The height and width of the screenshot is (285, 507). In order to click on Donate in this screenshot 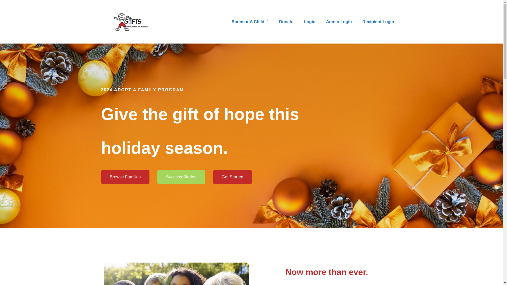, I will do `click(286, 22)`.